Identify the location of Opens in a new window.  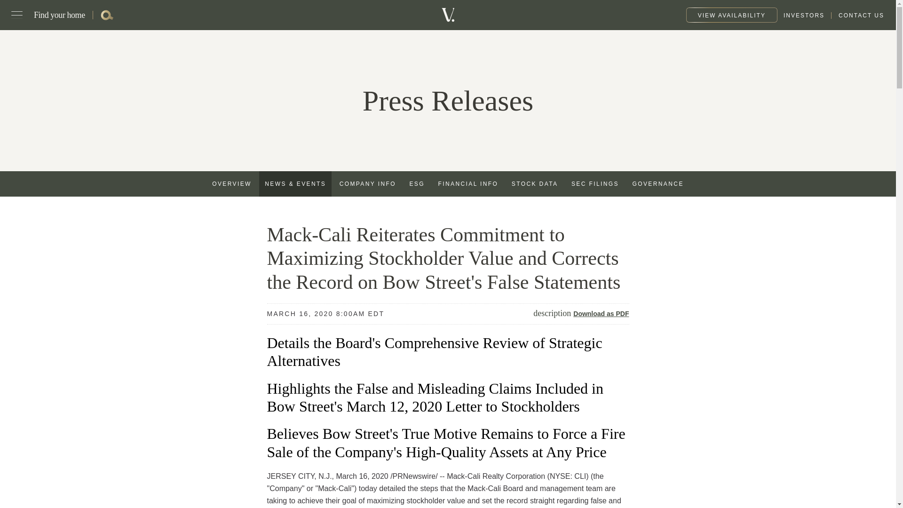
(417, 183).